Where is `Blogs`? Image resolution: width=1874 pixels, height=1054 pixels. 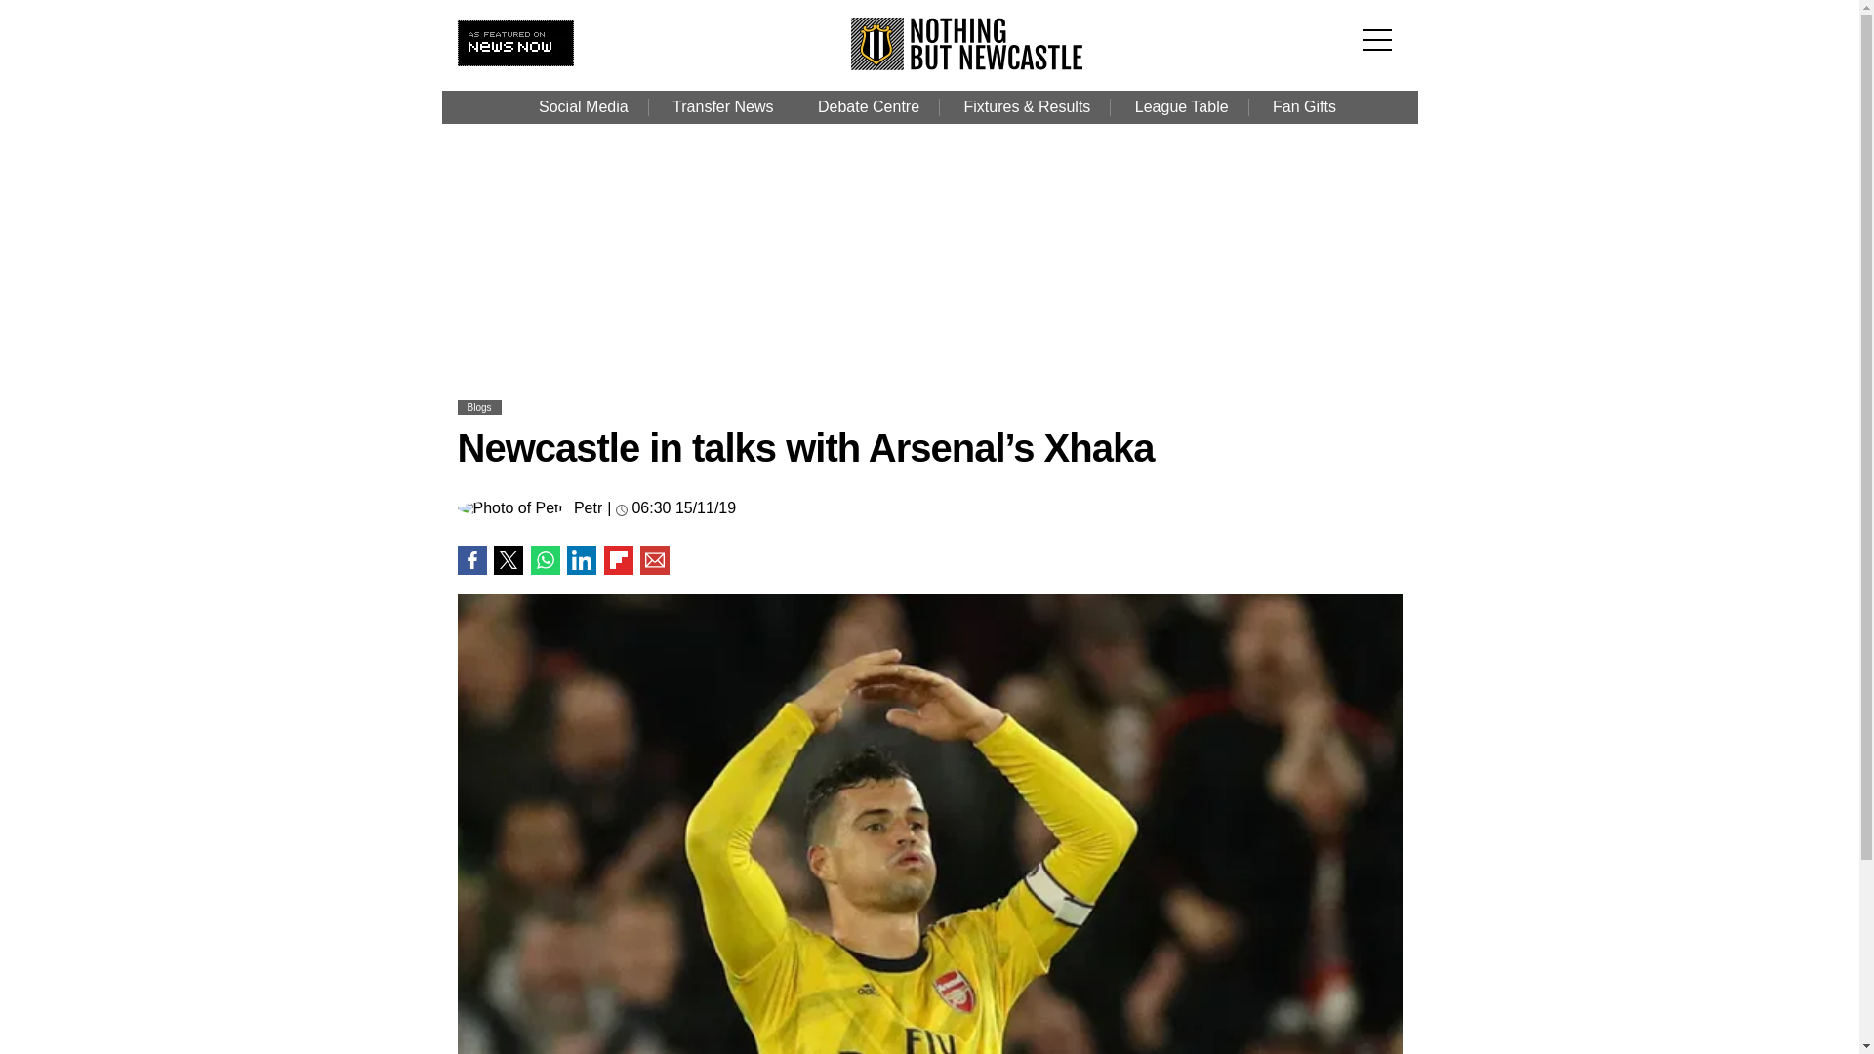 Blogs is located at coordinates (478, 407).